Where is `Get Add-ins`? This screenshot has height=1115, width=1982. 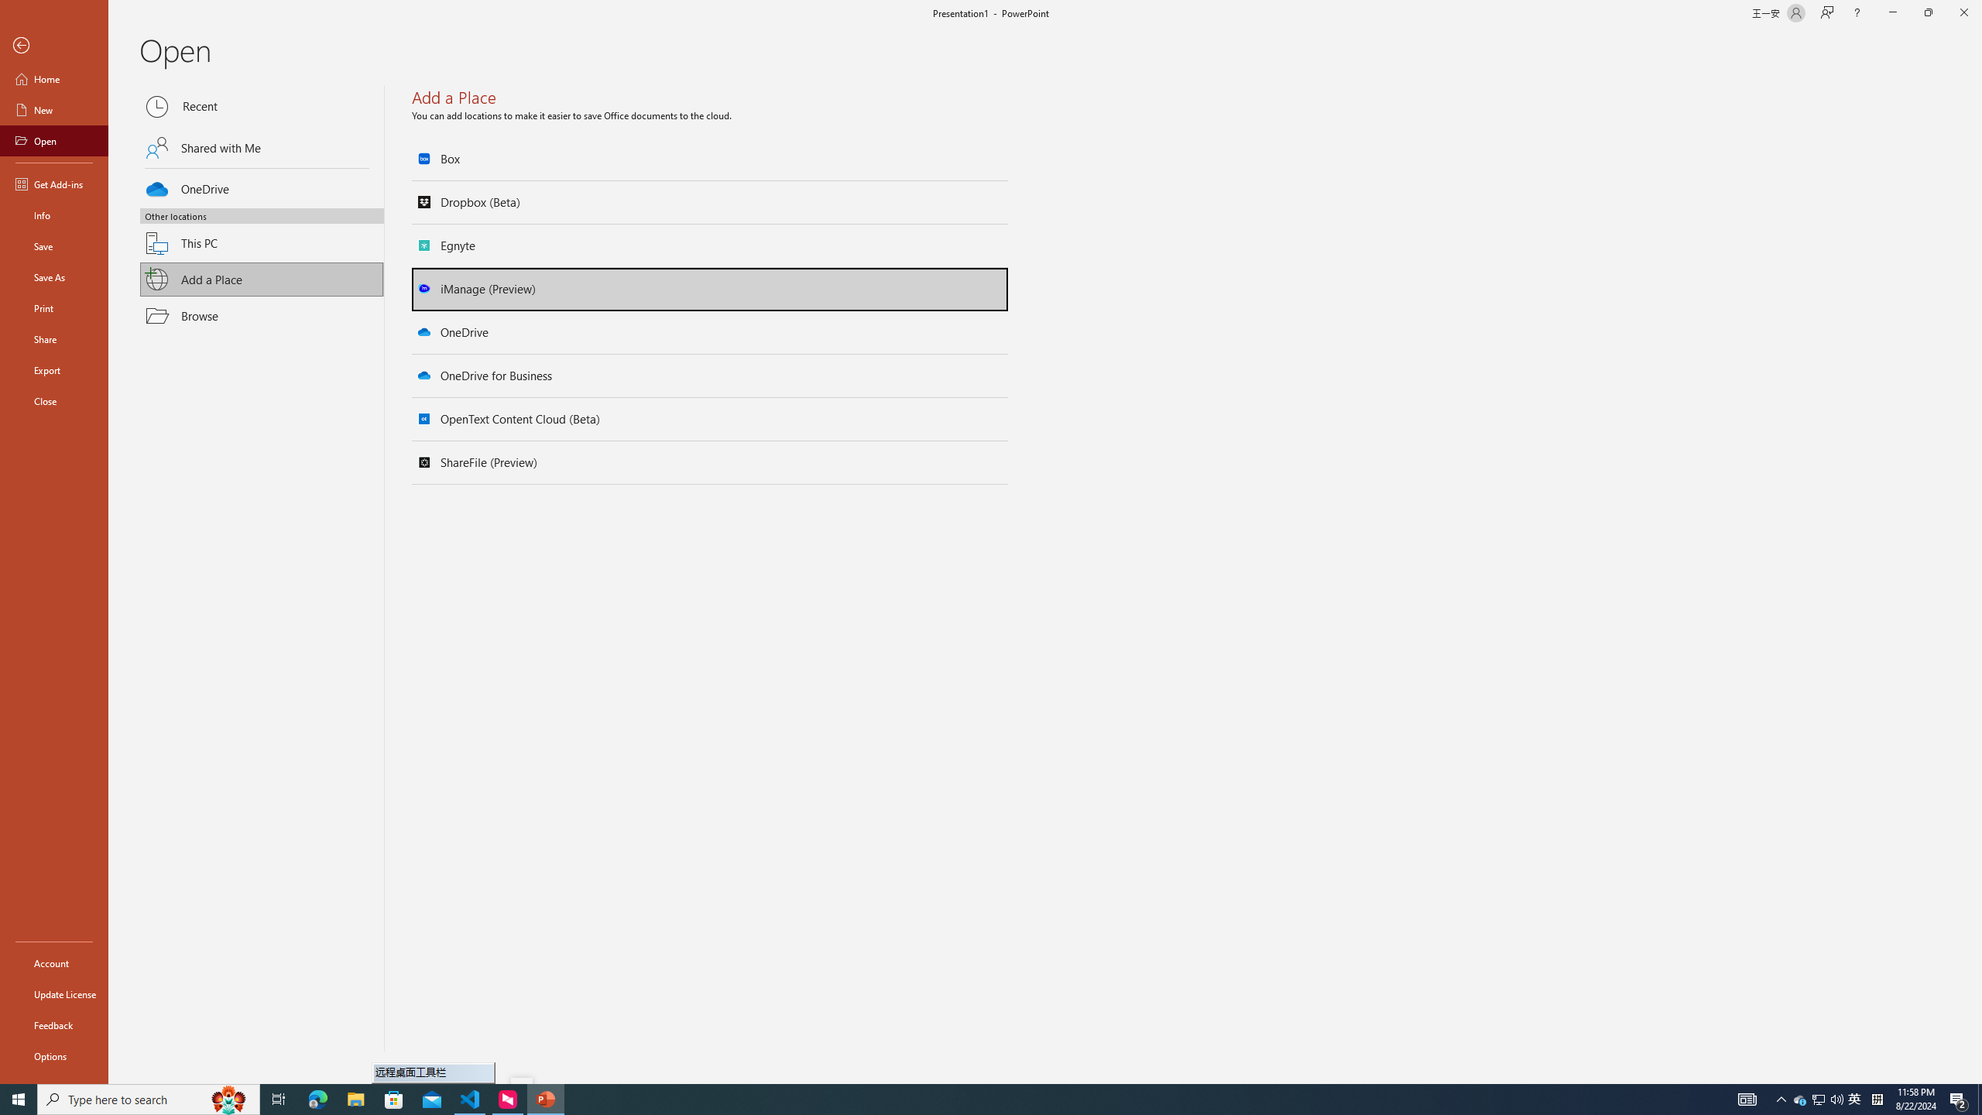 Get Add-ins is located at coordinates (54, 184).